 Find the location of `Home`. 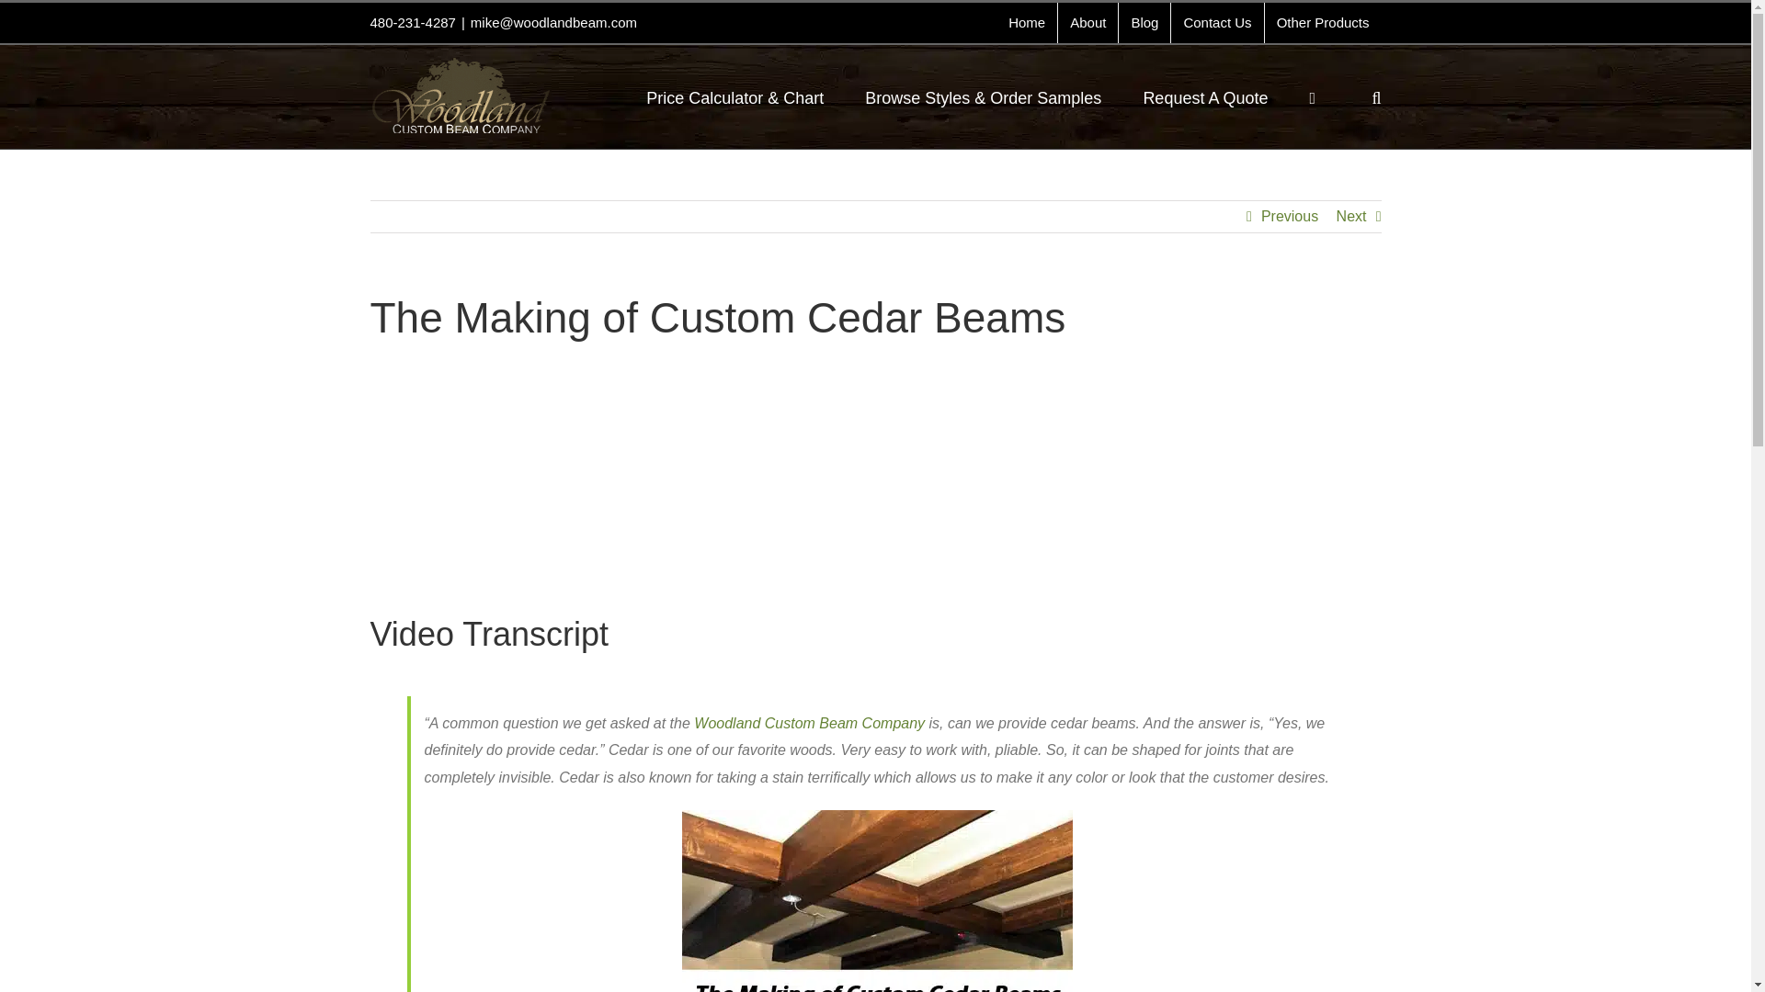

Home is located at coordinates (1027, 23).